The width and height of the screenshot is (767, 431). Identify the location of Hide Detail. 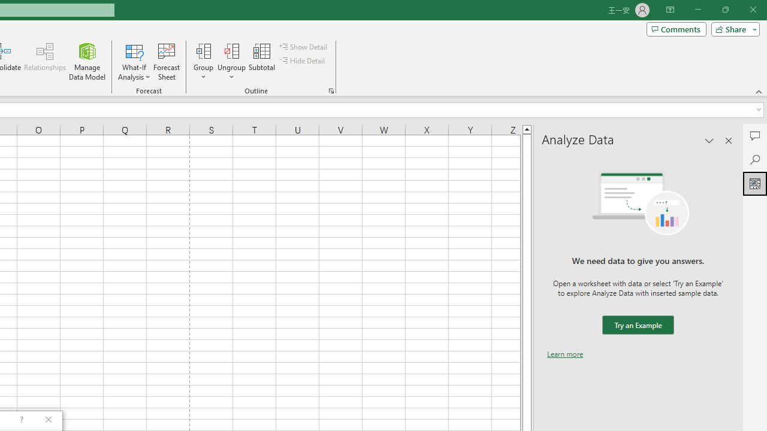
(303, 61).